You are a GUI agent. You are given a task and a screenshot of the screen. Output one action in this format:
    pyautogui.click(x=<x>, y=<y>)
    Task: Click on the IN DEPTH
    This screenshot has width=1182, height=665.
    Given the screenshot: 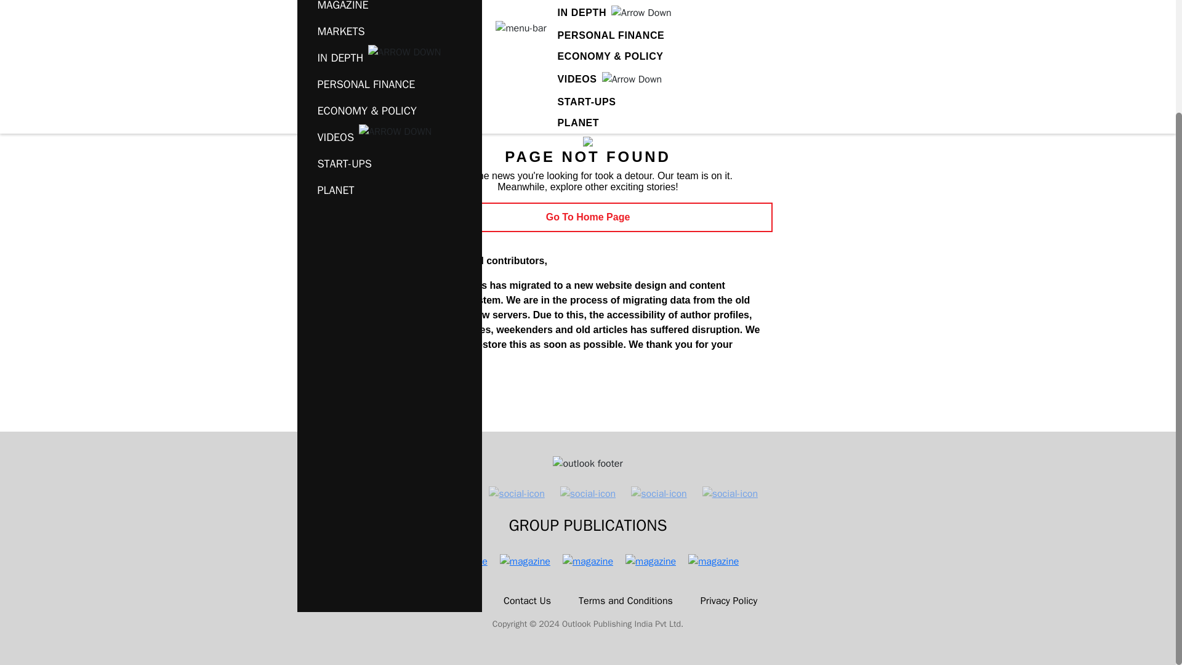 What is the action you would take?
    pyautogui.click(x=332, y=58)
    